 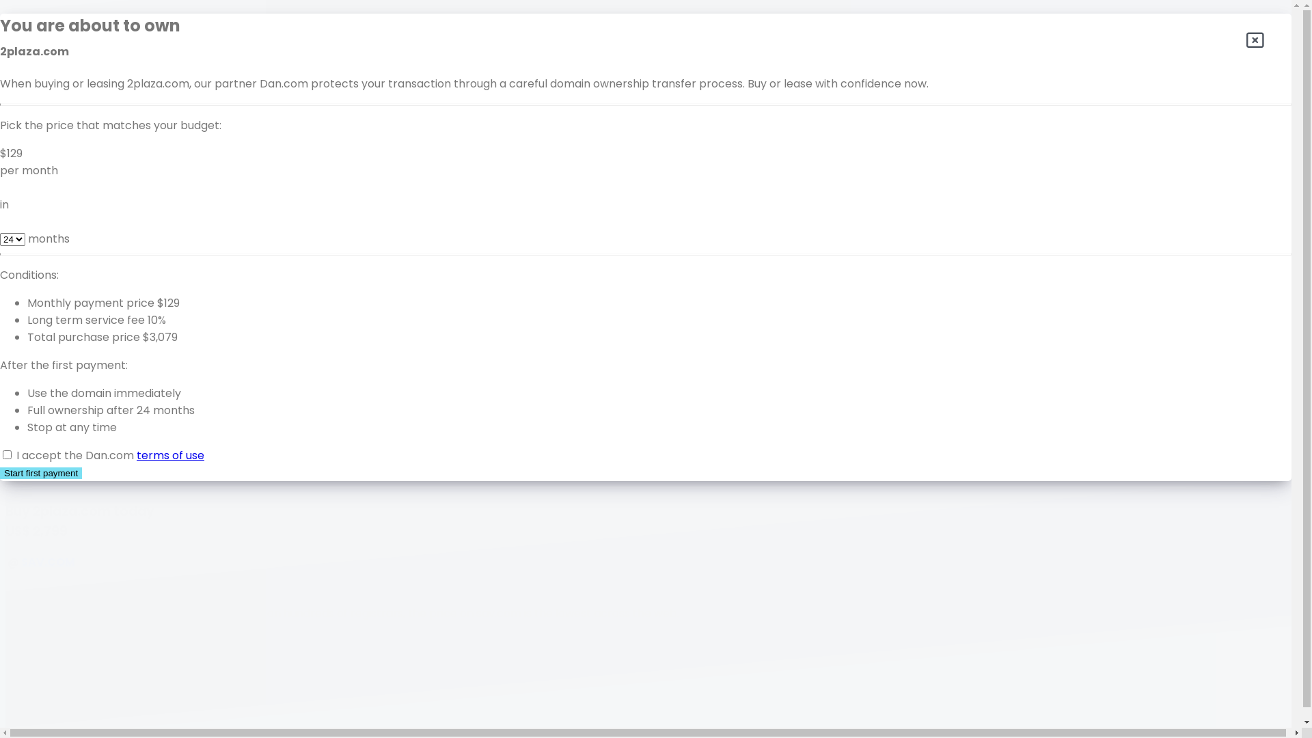 I want to click on Spanish, so click(x=81, y=87).